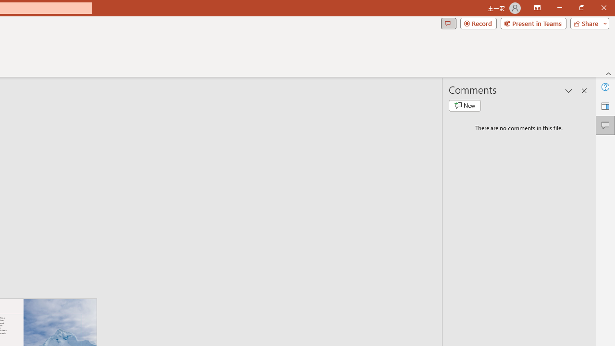  Describe the element at coordinates (465, 106) in the screenshot. I see `New comment` at that location.